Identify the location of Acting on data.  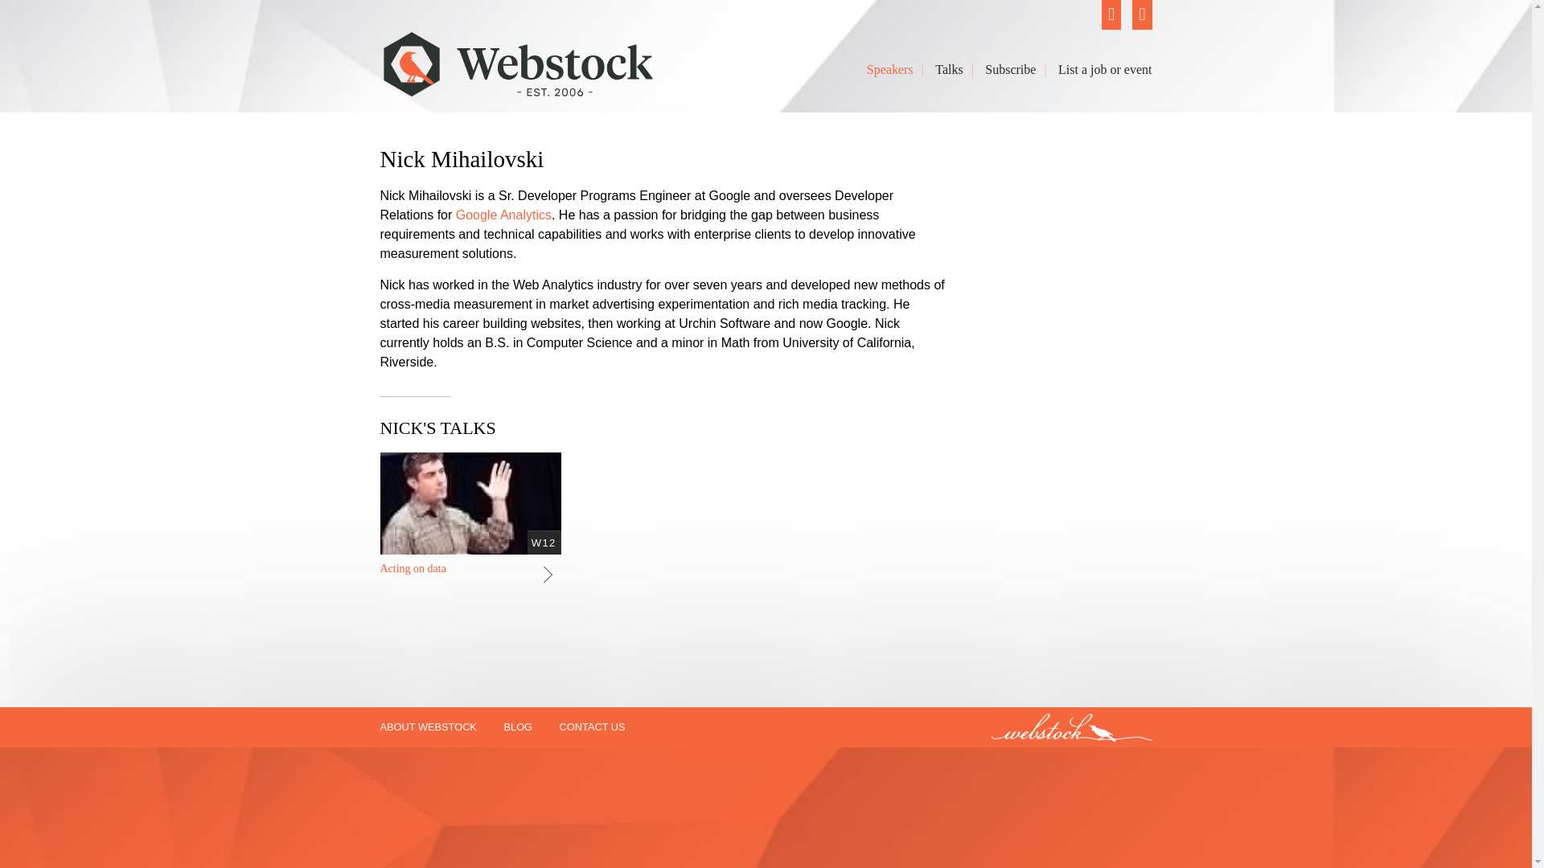
(413, 569).